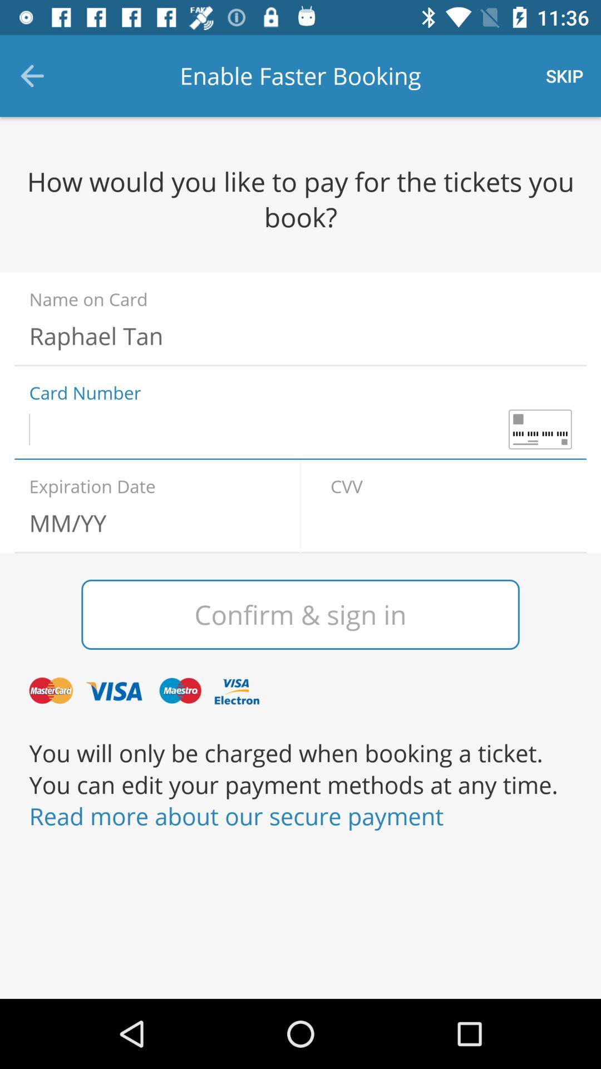 The height and width of the screenshot is (1069, 601). Describe the element at coordinates (300, 816) in the screenshot. I see `click the button on the bottom line of the web page` at that location.